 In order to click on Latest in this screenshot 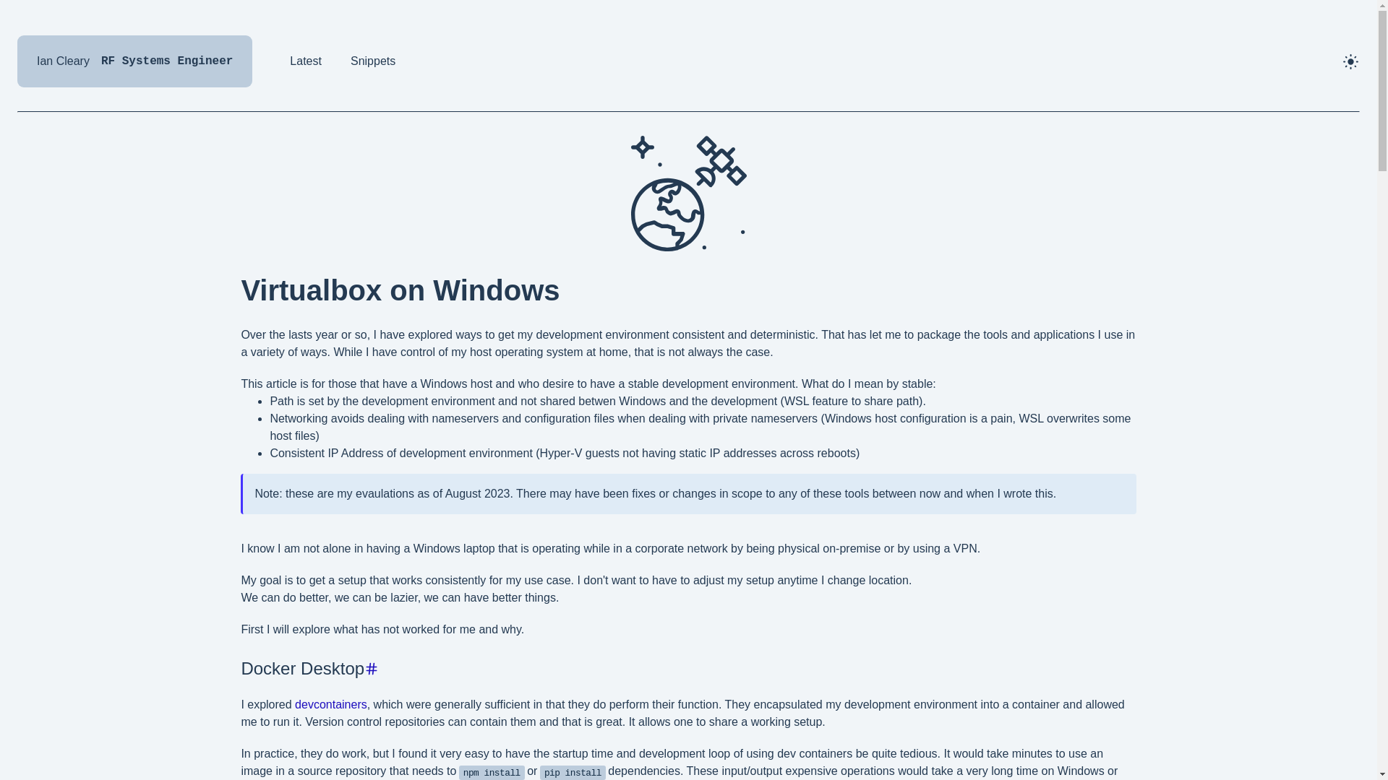, I will do `click(134, 61)`.